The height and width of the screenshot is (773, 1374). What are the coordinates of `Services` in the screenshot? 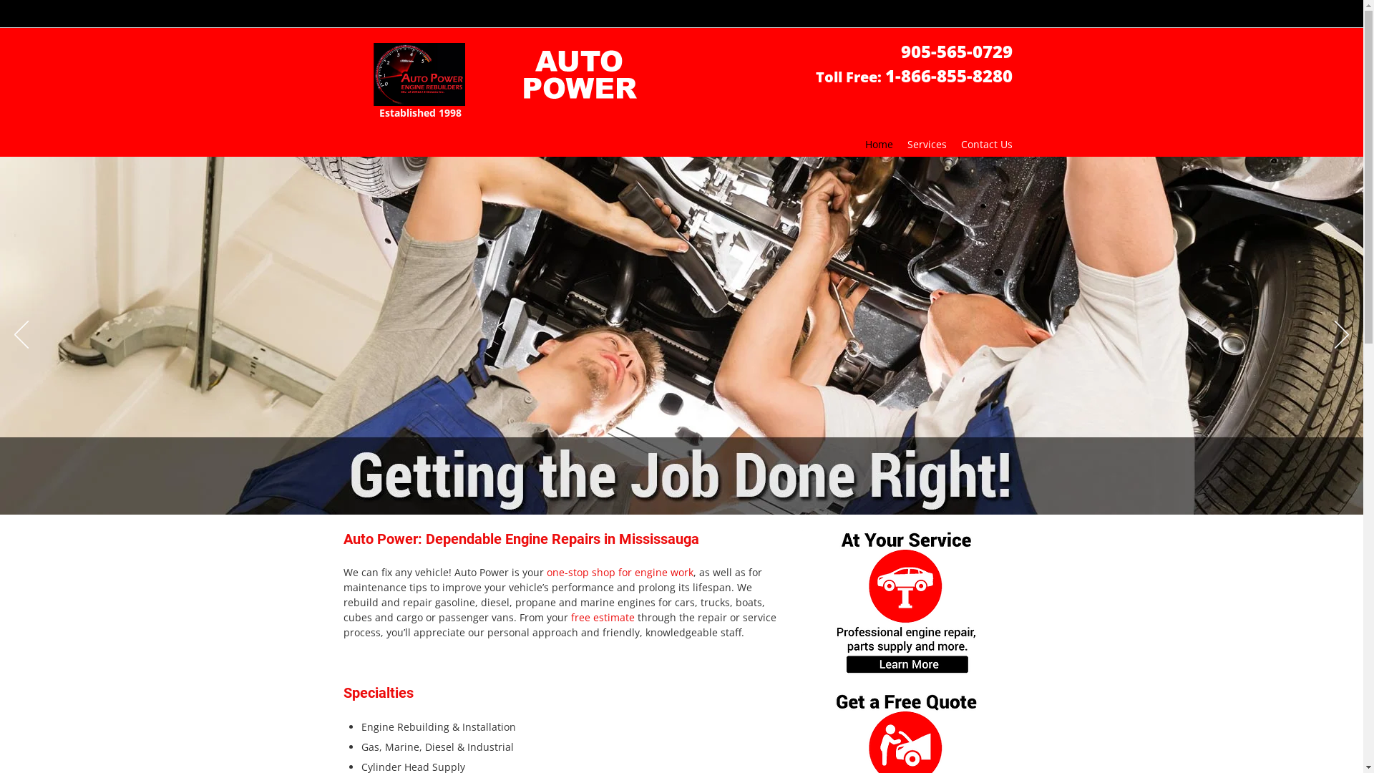 It's located at (927, 145).